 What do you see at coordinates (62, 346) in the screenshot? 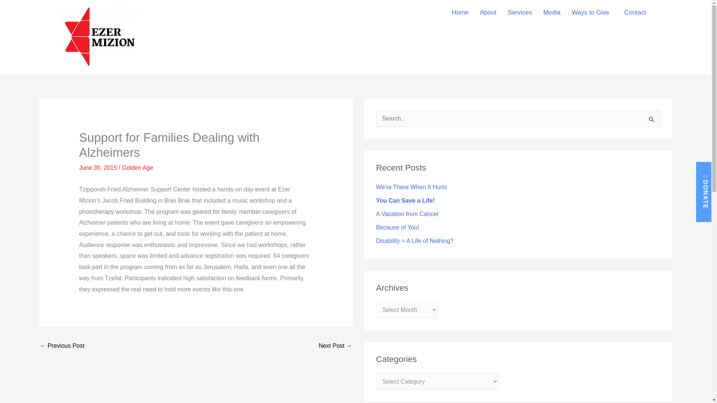
I see `He Wasn't There` at bounding box center [62, 346].